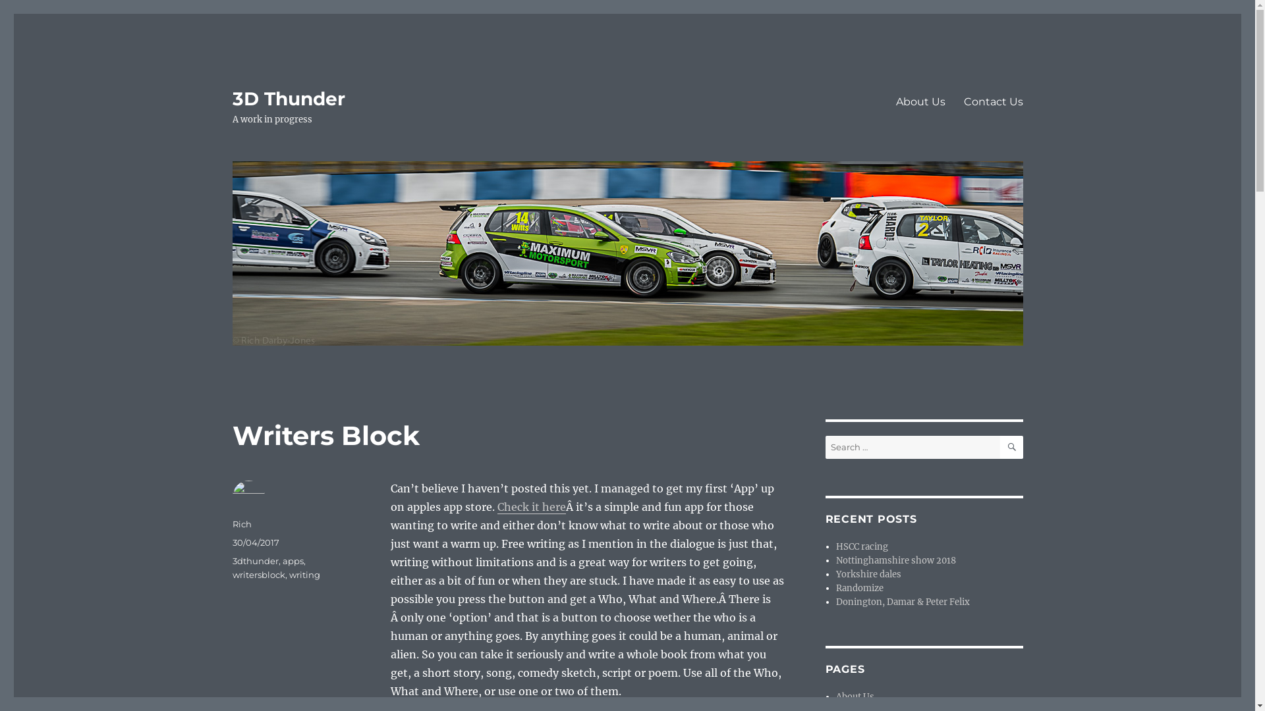 This screenshot has width=1265, height=711. I want to click on About Us, so click(921, 101).